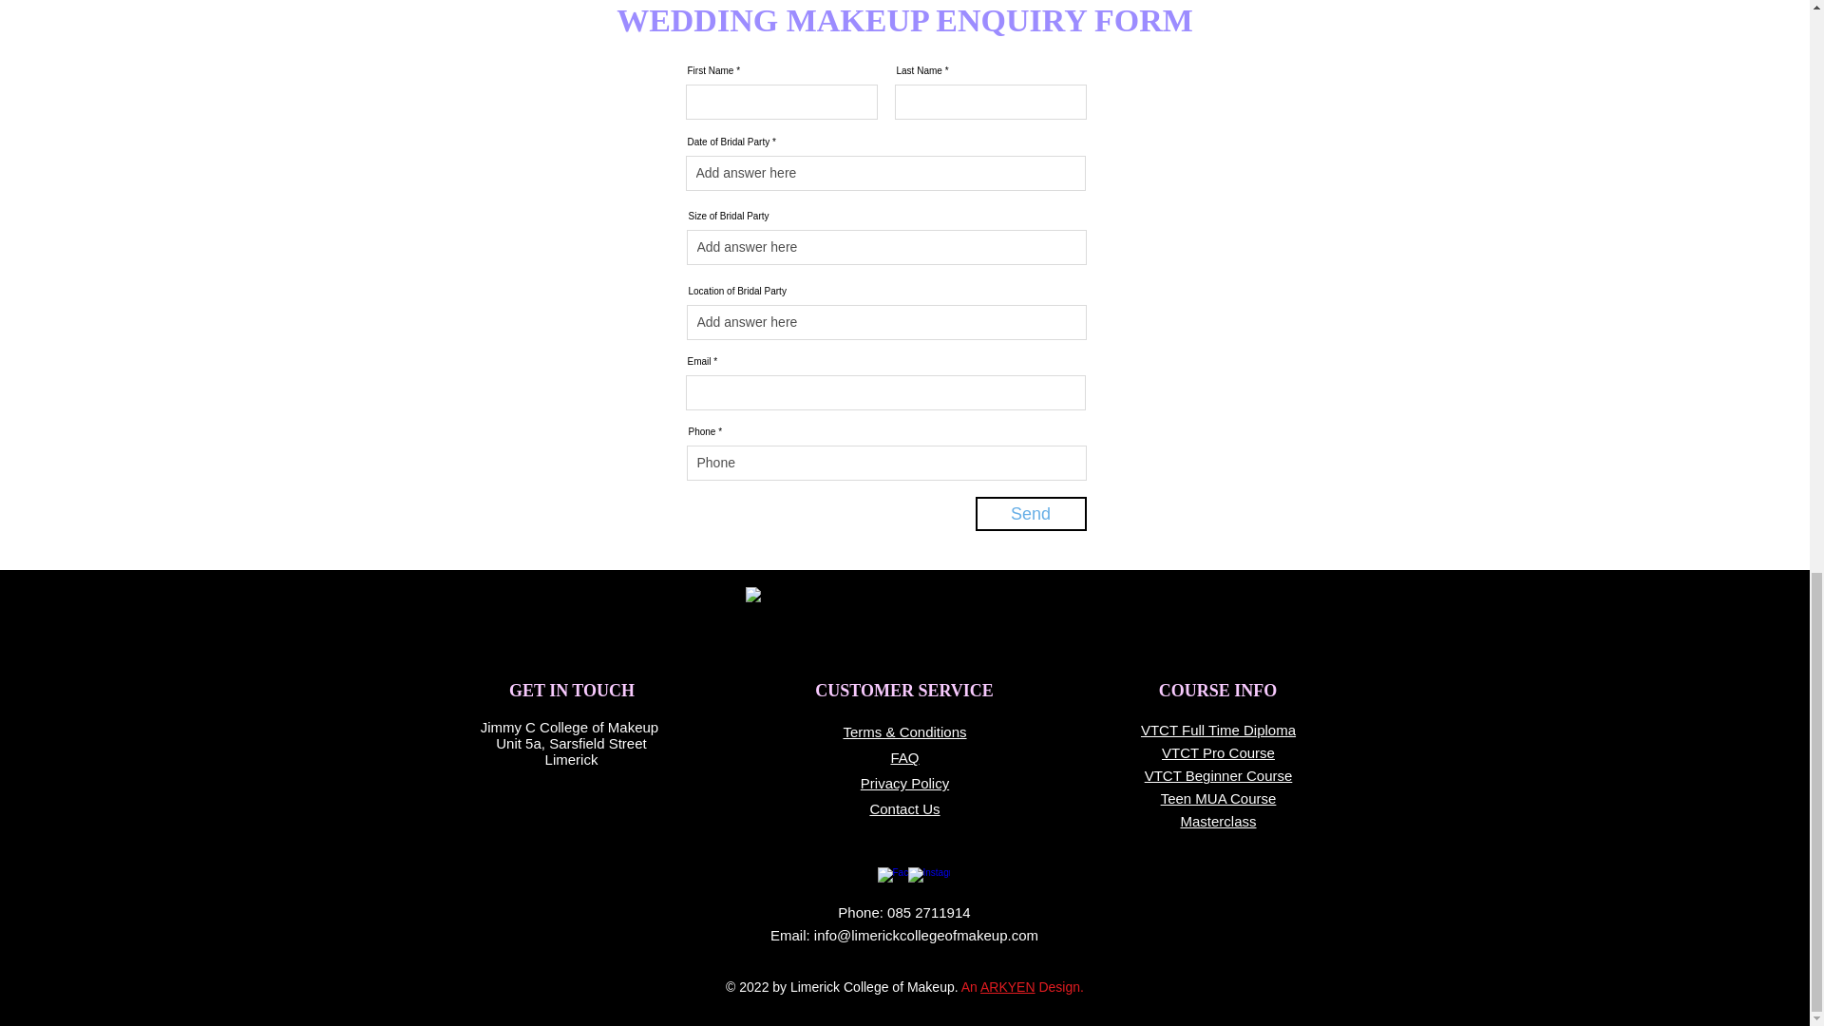 This screenshot has height=1026, width=1824. I want to click on FAQ, so click(904, 757).